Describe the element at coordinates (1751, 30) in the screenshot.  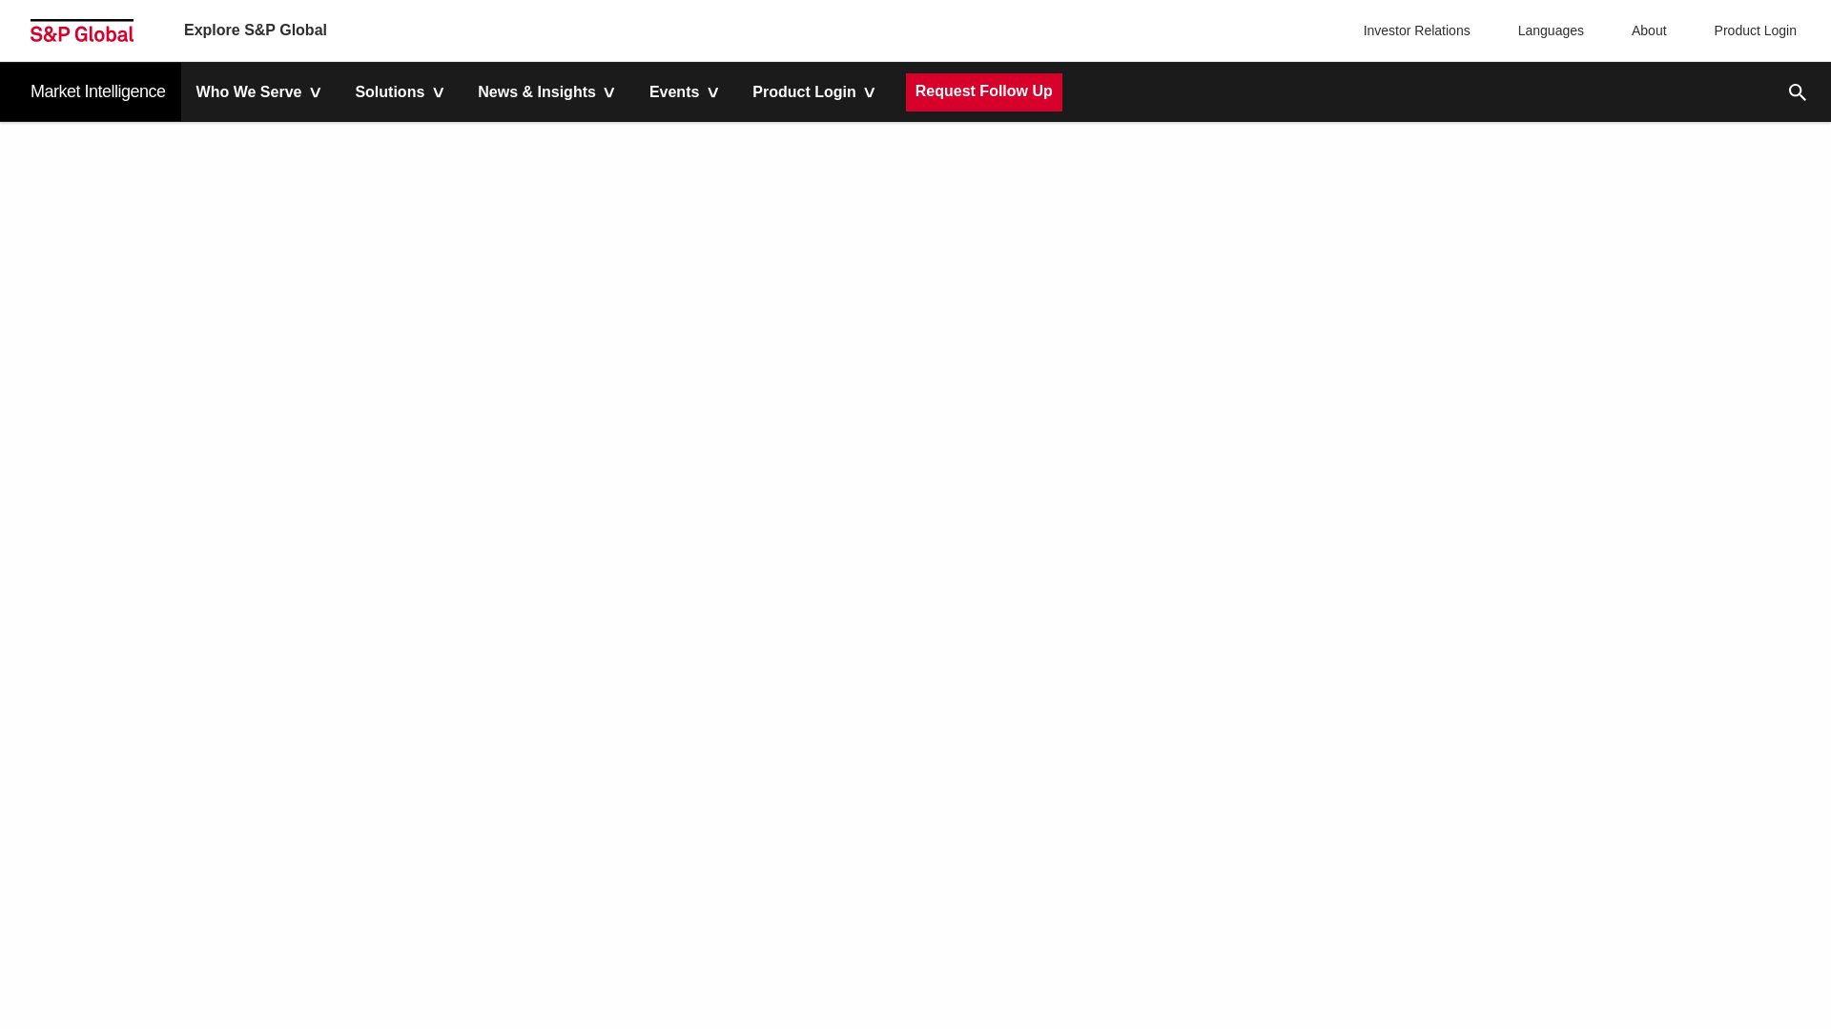
I see `Product Login` at that location.